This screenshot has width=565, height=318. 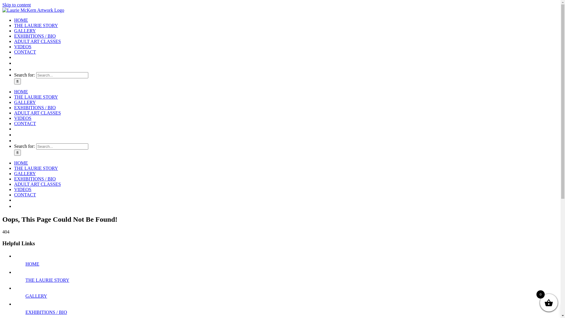 What do you see at coordinates (35, 107) in the screenshot?
I see `EXHIBITIONS / BIO` at bounding box center [35, 107].